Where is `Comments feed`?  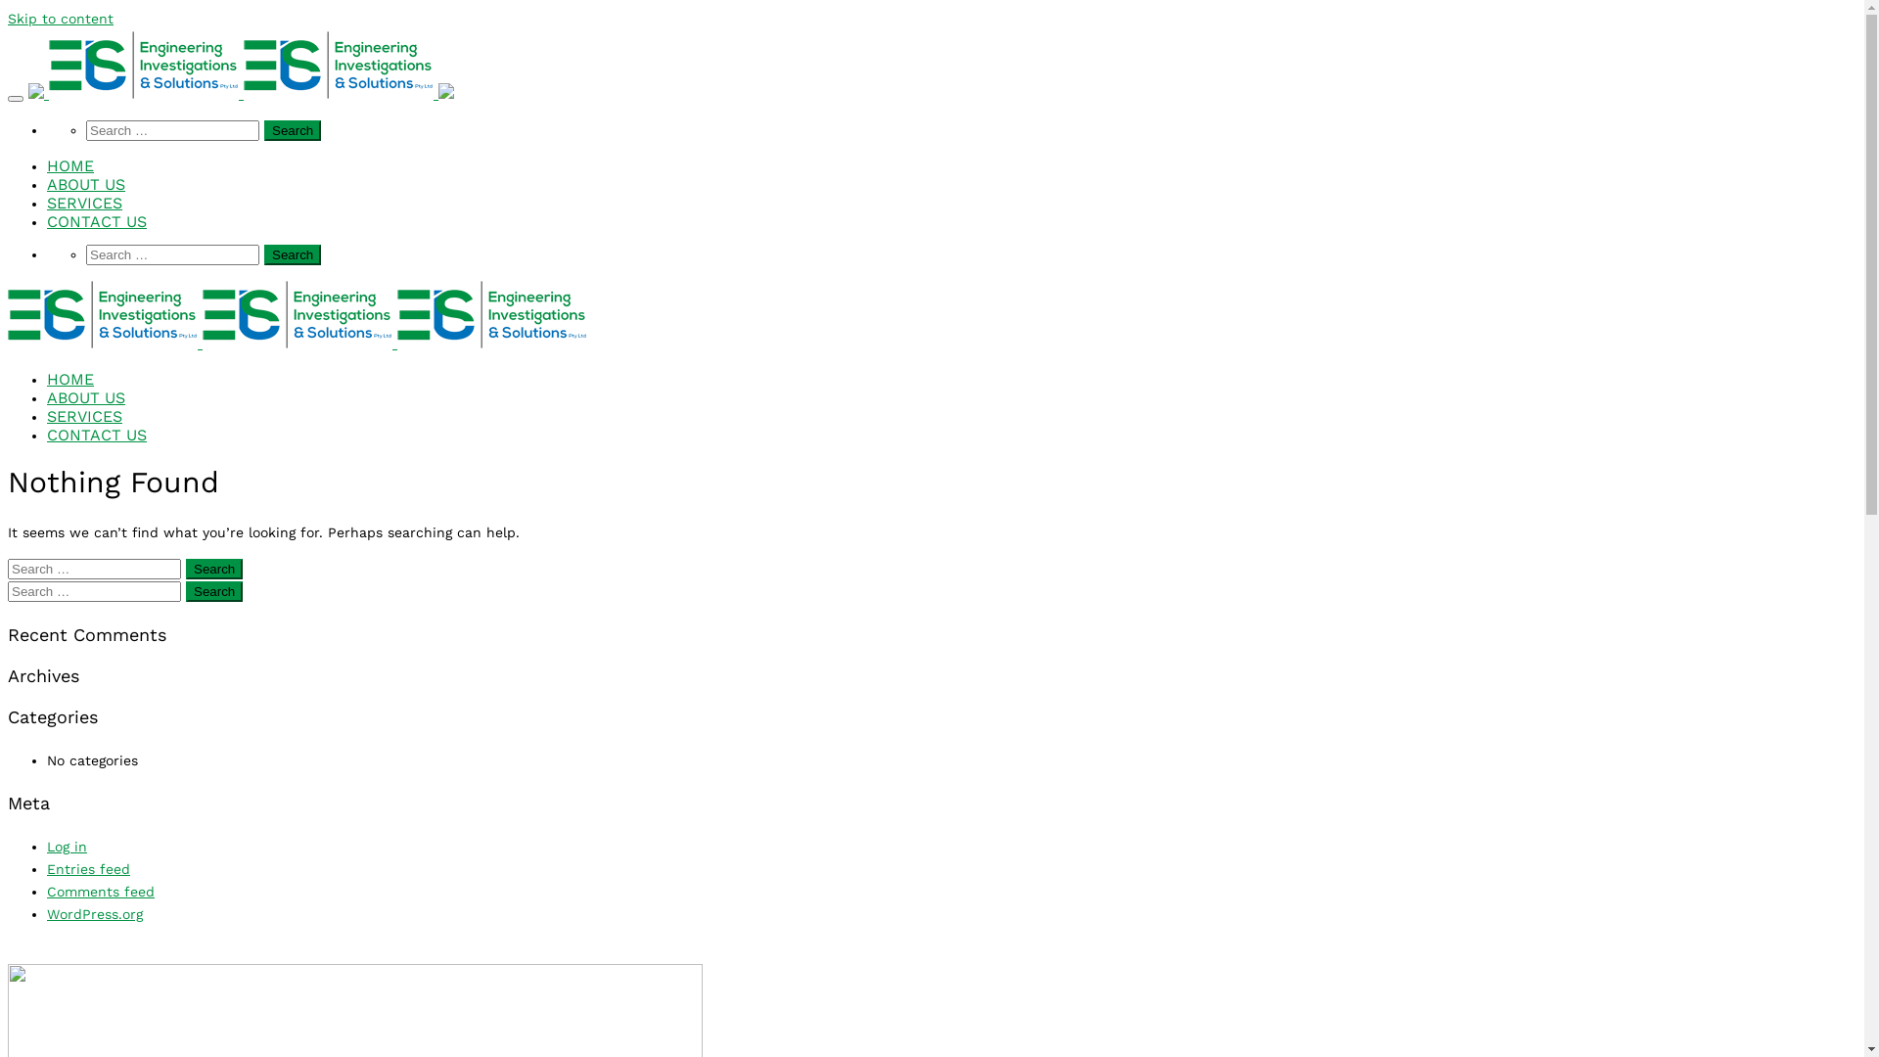 Comments feed is located at coordinates (101, 892).